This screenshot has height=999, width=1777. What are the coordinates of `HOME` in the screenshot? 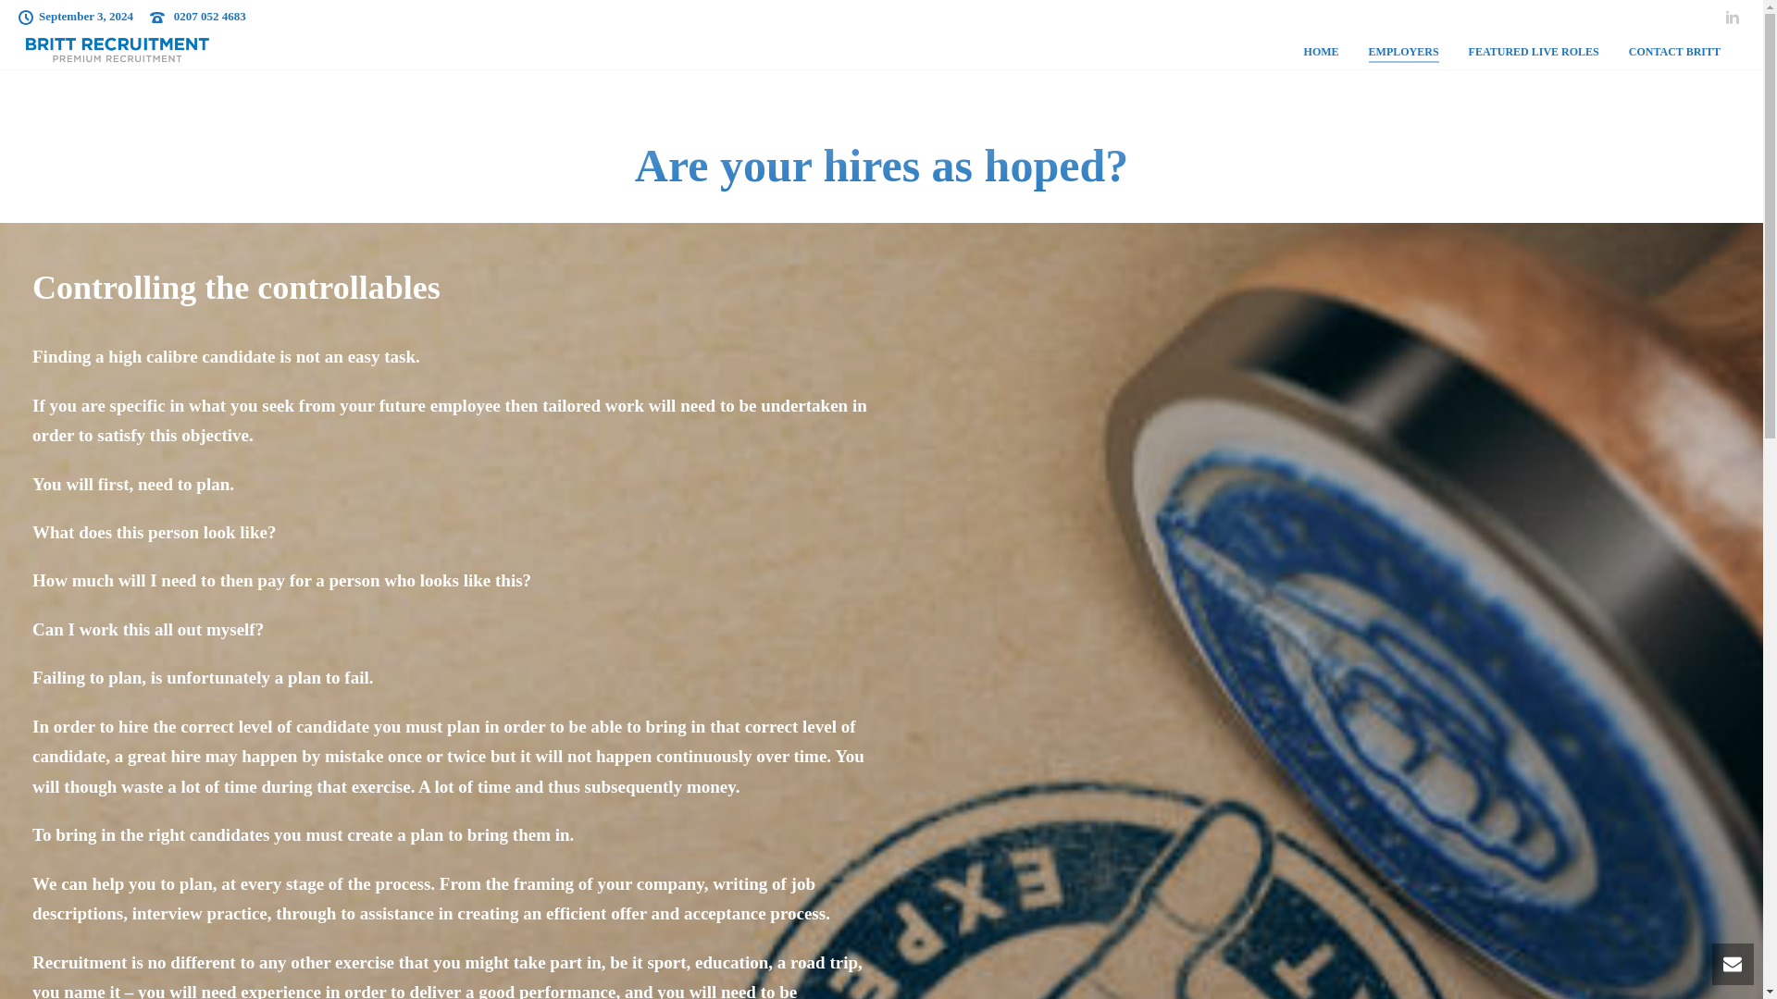 It's located at (1322, 52).